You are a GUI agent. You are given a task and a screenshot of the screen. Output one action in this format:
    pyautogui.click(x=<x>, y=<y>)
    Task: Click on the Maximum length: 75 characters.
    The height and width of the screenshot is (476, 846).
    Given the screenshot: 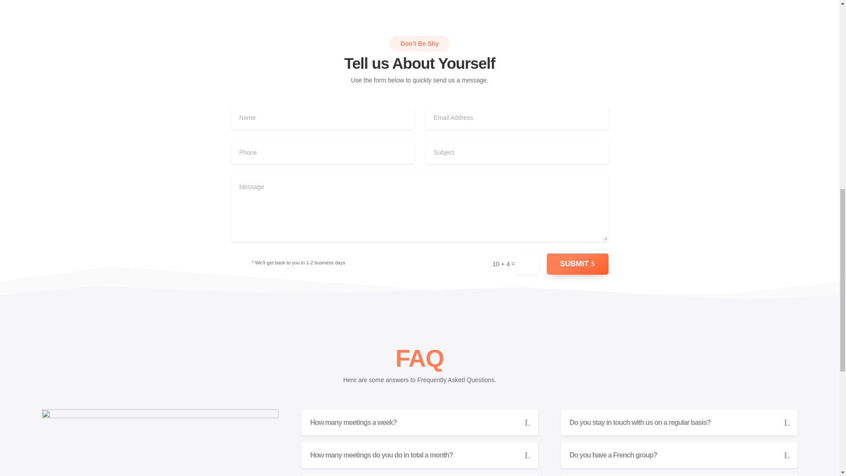 What is the action you would take?
    pyautogui.click(x=516, y=152)
    